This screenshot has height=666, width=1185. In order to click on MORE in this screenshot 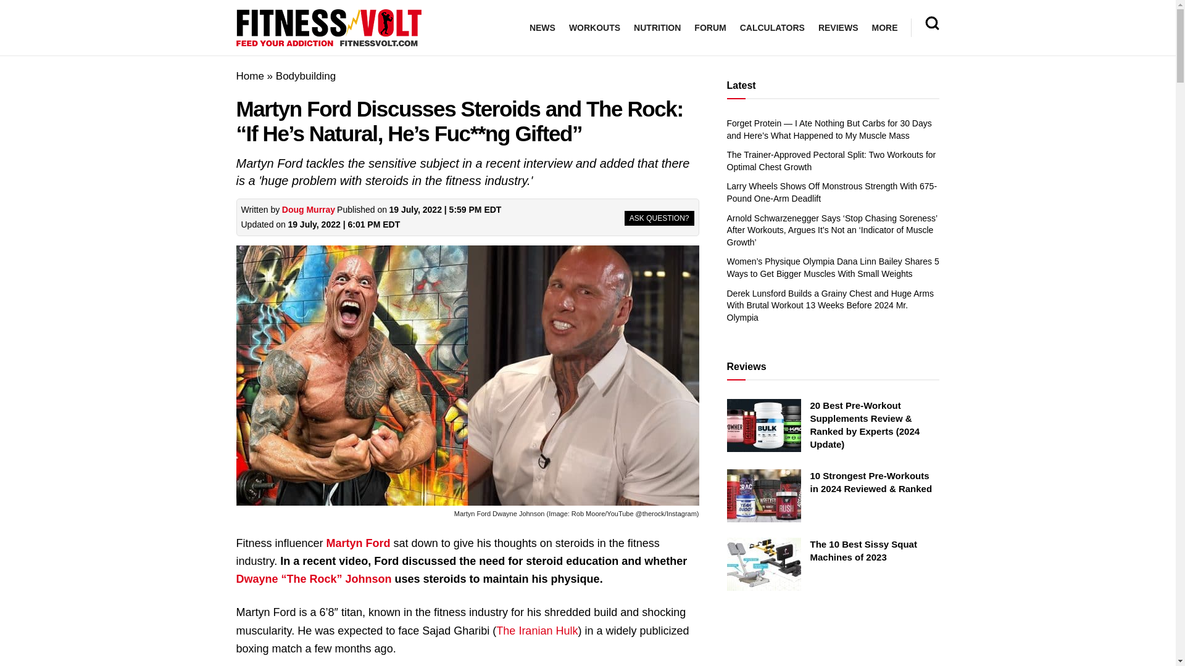, I will do `click(884, 28)`.